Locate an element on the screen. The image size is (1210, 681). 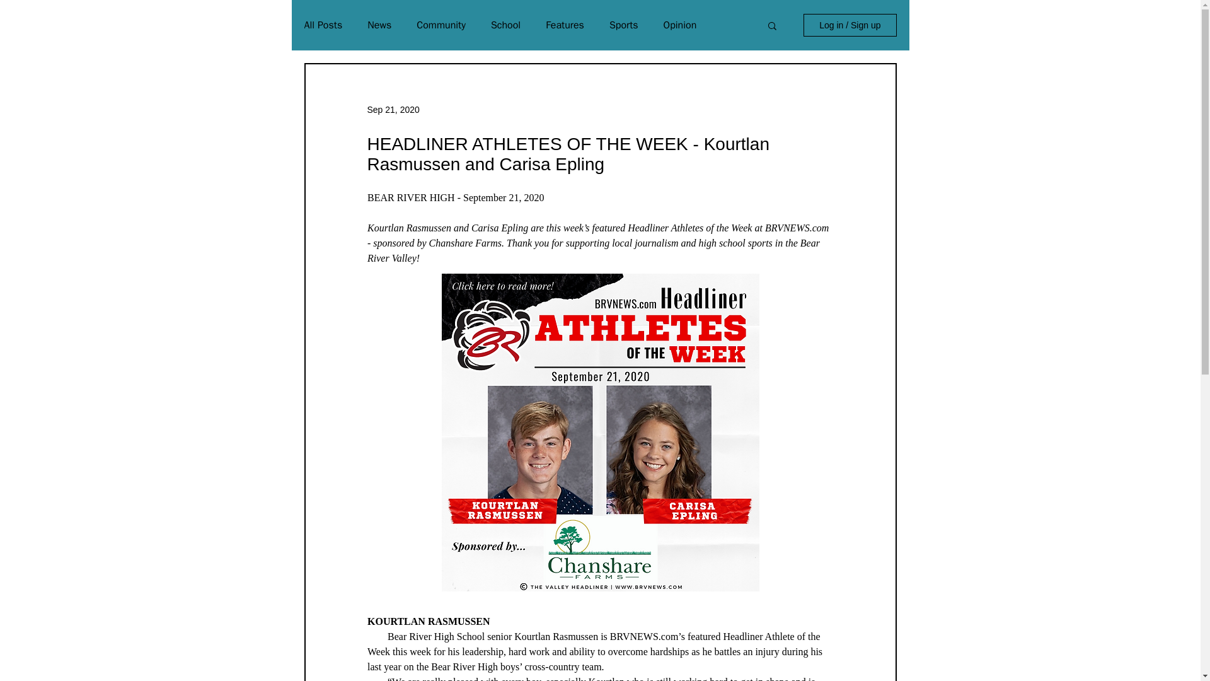
News is located at coordinates (379, 25).